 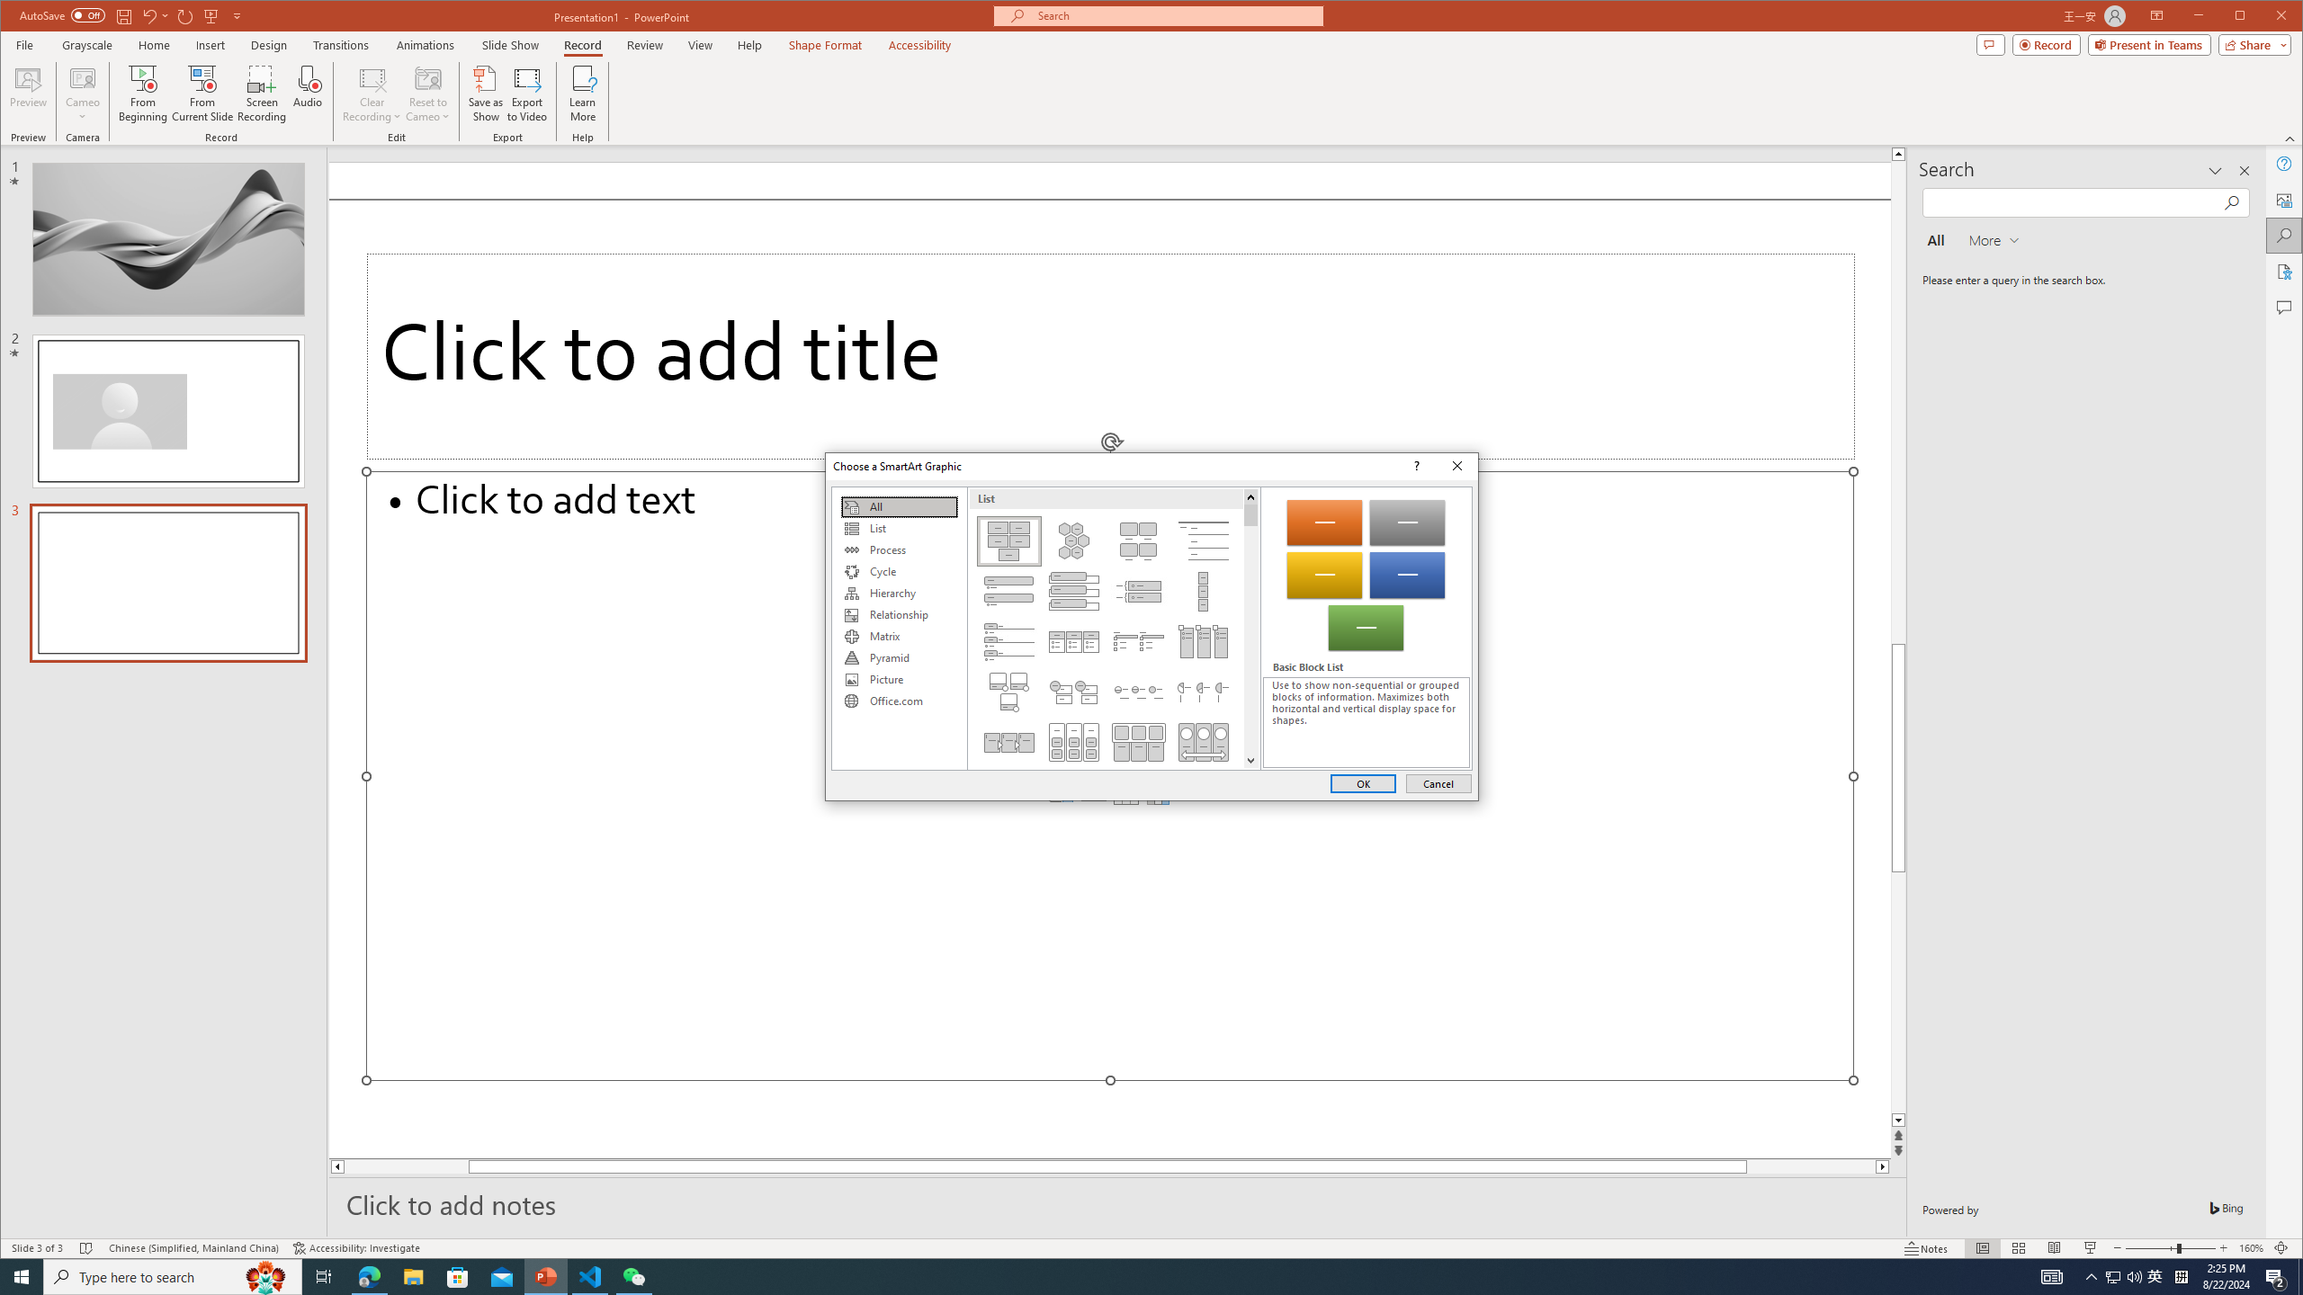 What do you see at coordinates (369, 1277) in the screenshot?
I see `Microsoft Edge - 1 running window` at bounding box center [369, 1277].